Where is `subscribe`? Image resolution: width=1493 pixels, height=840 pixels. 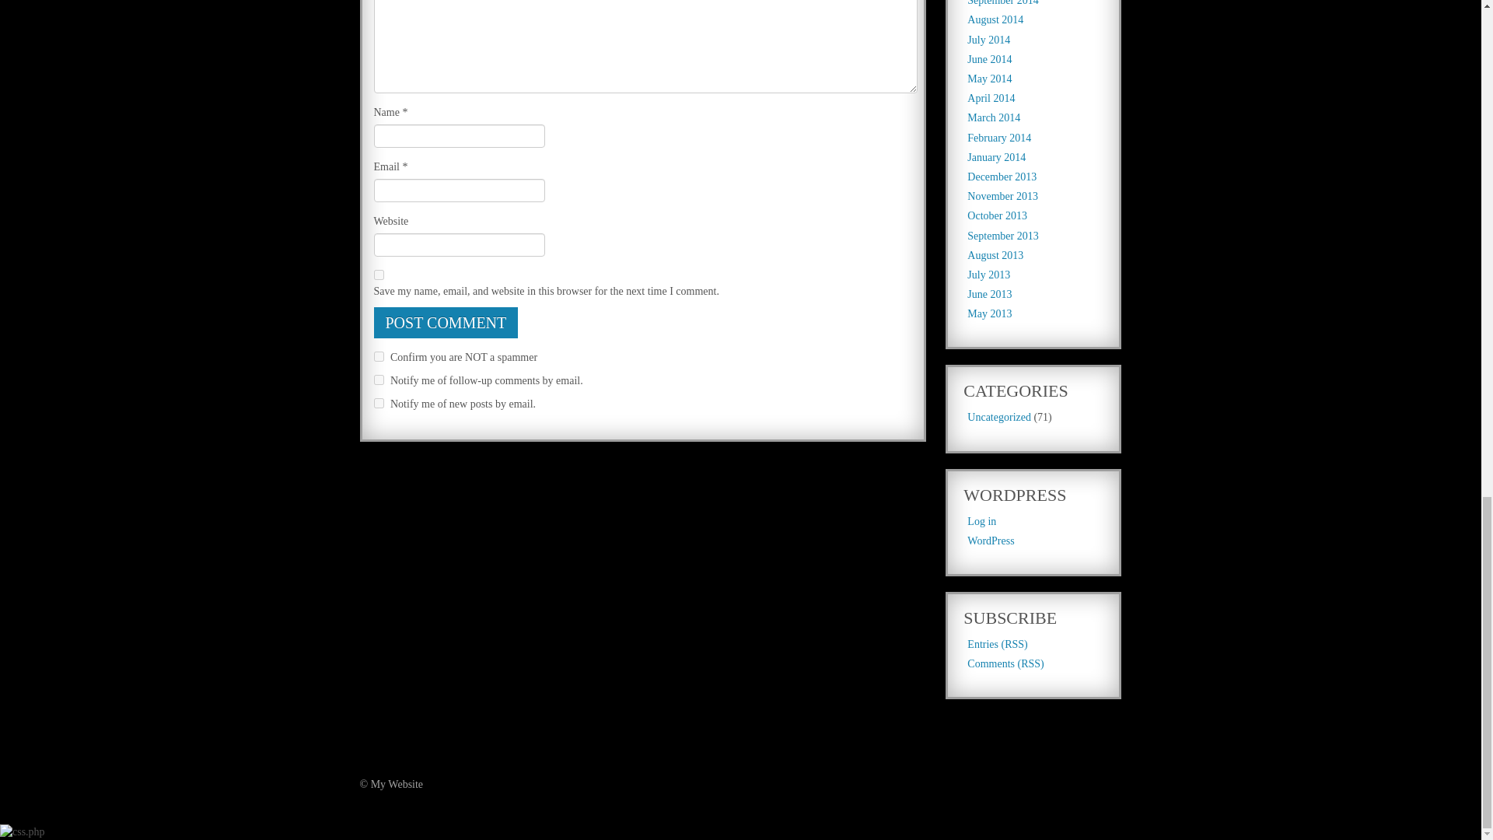 subscribe is located at coordinates (378, 403).